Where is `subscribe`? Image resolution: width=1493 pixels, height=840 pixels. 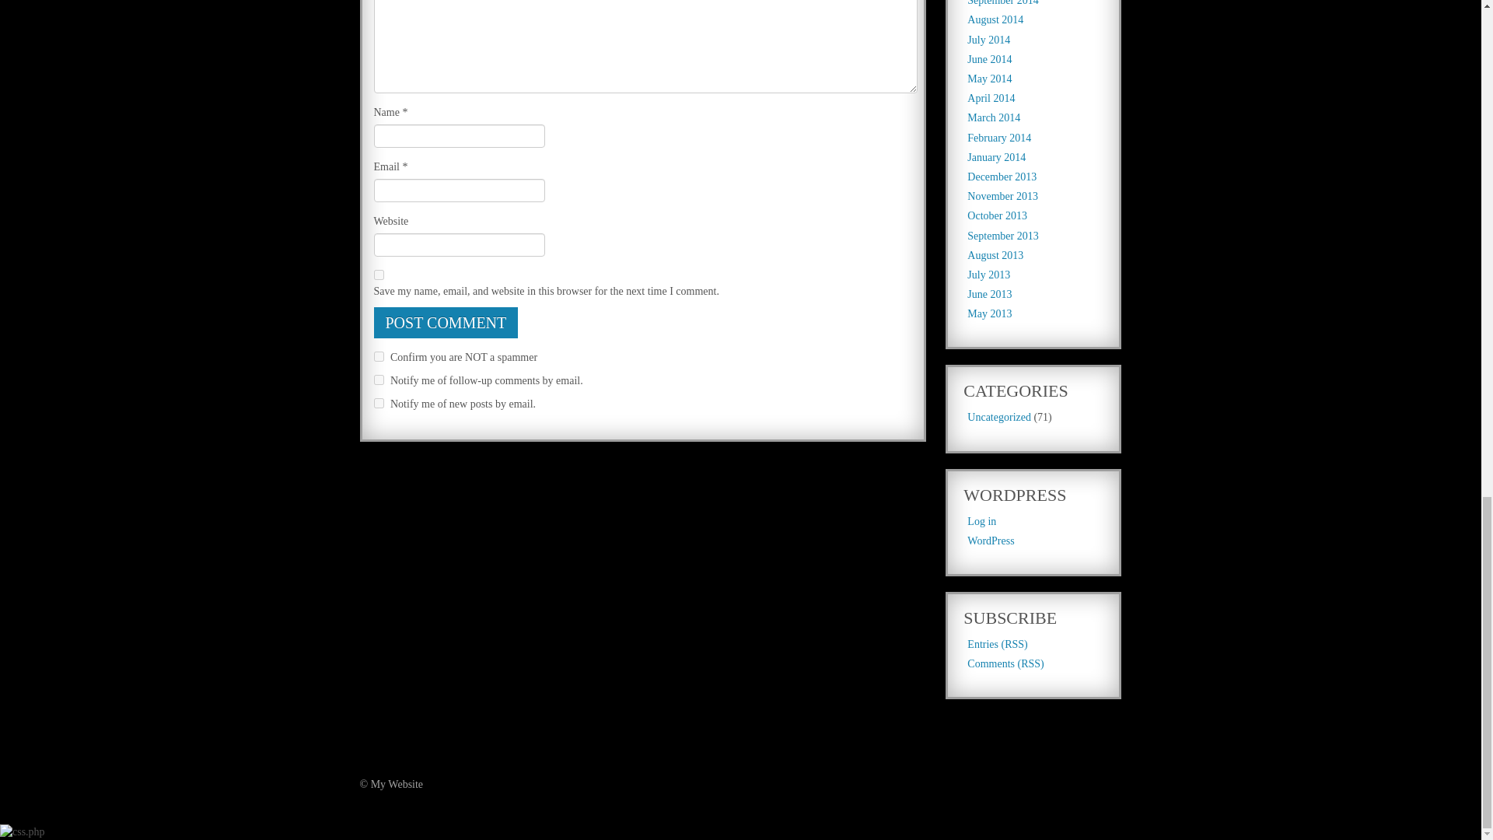 subscribe is located at coordinates (378, 403).